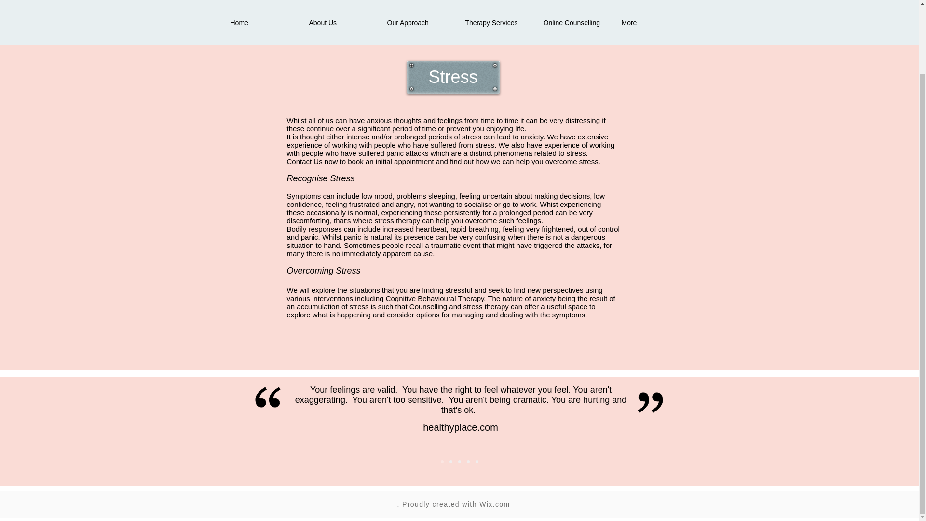 Image resolution: width=926 pixels, height=521 pixels. What do you see at coordinates (497, 22) in the screenshot?
I see `Therapy Services` at bounding box center [497, 22].